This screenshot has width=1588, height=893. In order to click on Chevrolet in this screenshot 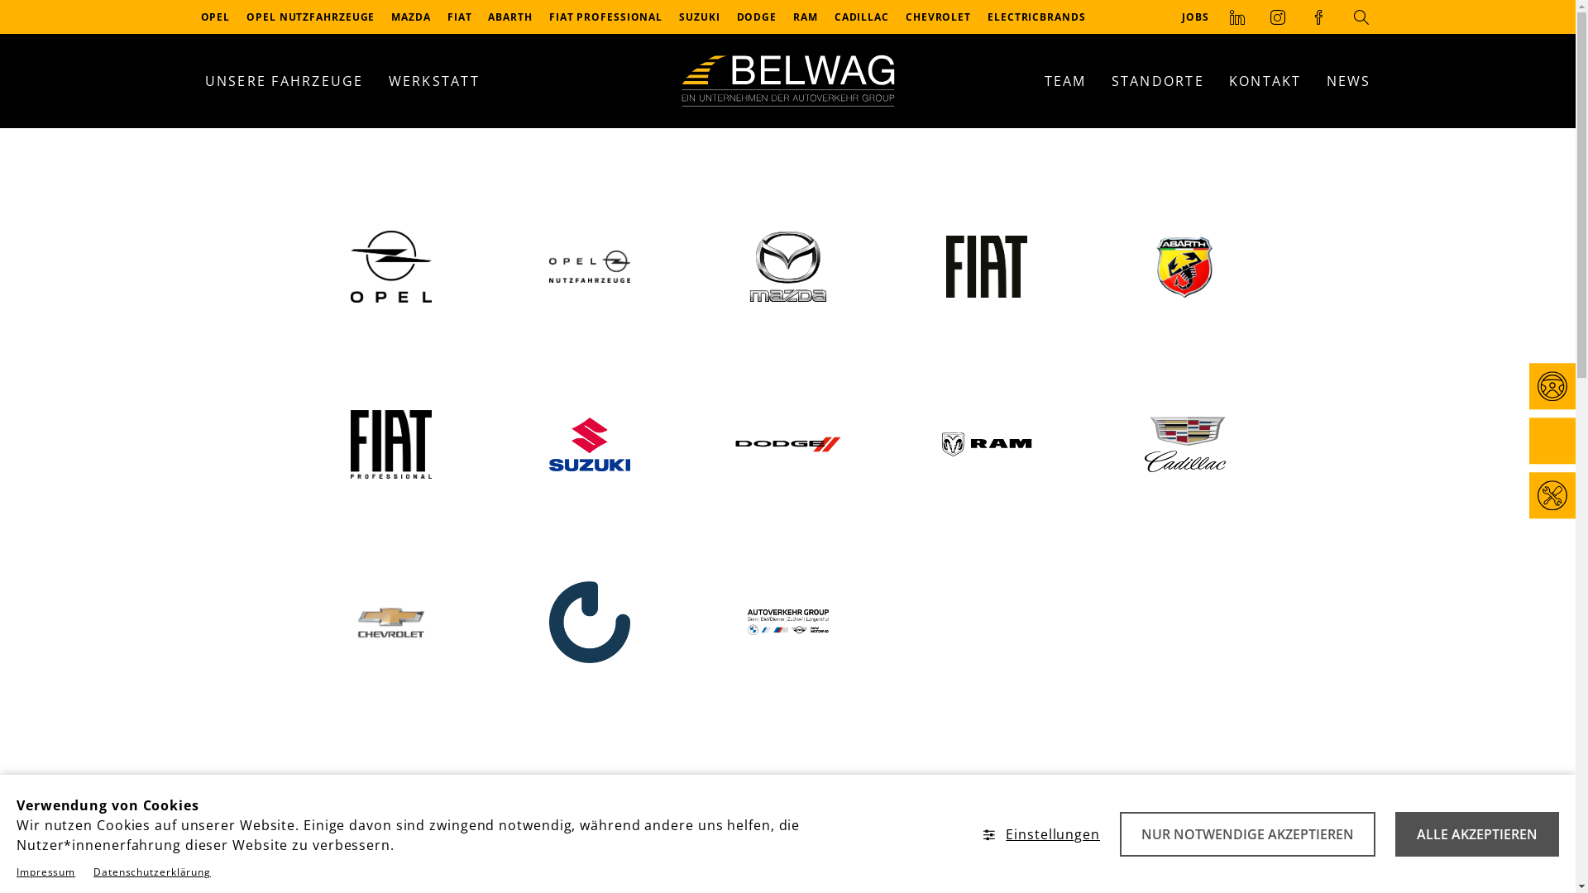, I will do `click(390, 622)`.